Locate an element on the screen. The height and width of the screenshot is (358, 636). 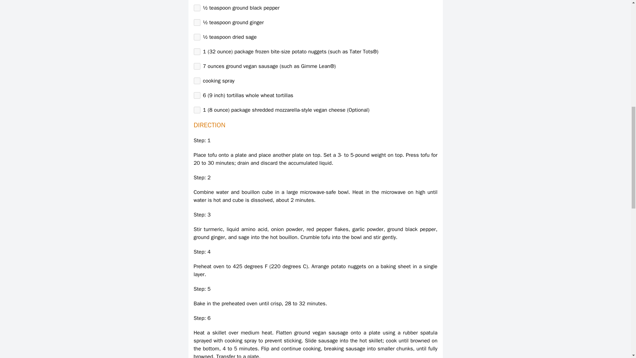
on is located at coordinates (197, 37).